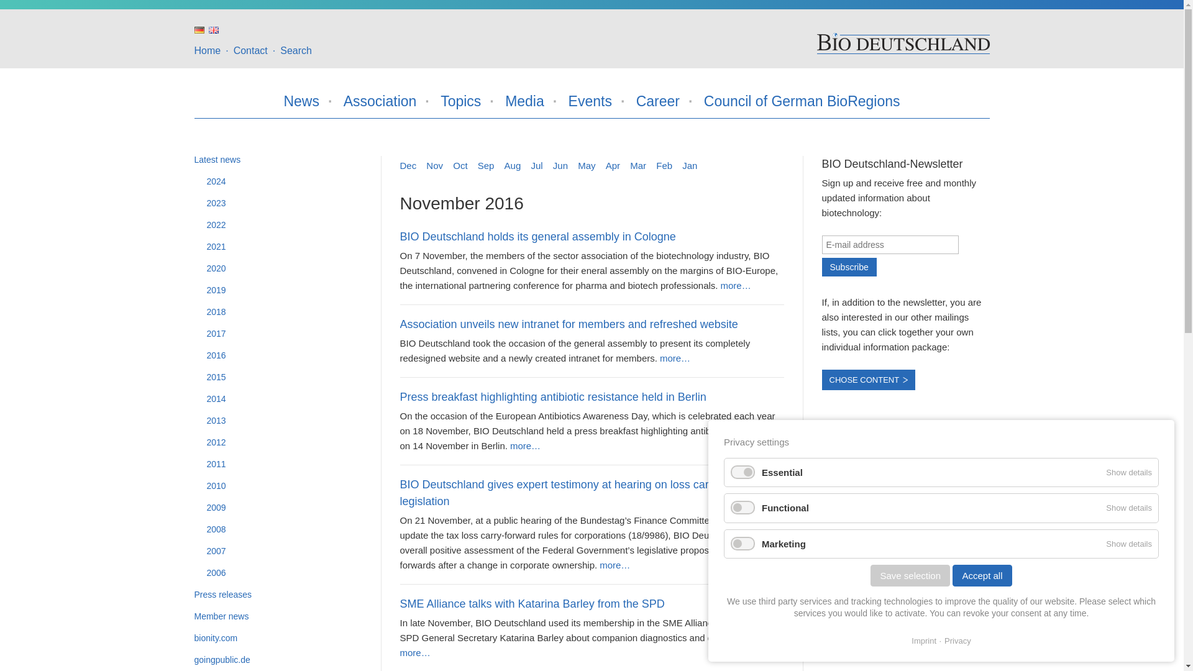 This screenshot has height=671, width=1193. I want to click on Media, so click(524, 101).